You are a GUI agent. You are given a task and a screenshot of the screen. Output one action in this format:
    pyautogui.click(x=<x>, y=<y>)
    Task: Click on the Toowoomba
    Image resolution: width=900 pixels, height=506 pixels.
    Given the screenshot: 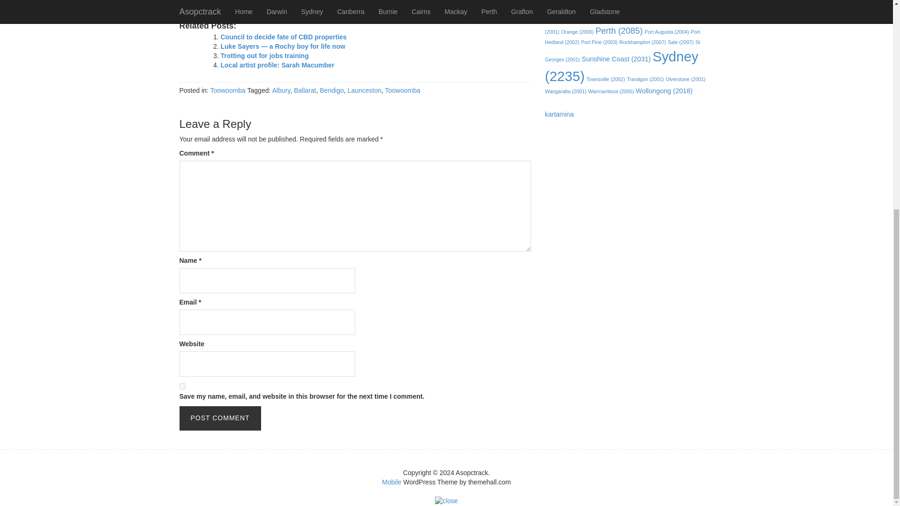 What is the action you would take?
    pyautogui.click(x=228, y=90)
    